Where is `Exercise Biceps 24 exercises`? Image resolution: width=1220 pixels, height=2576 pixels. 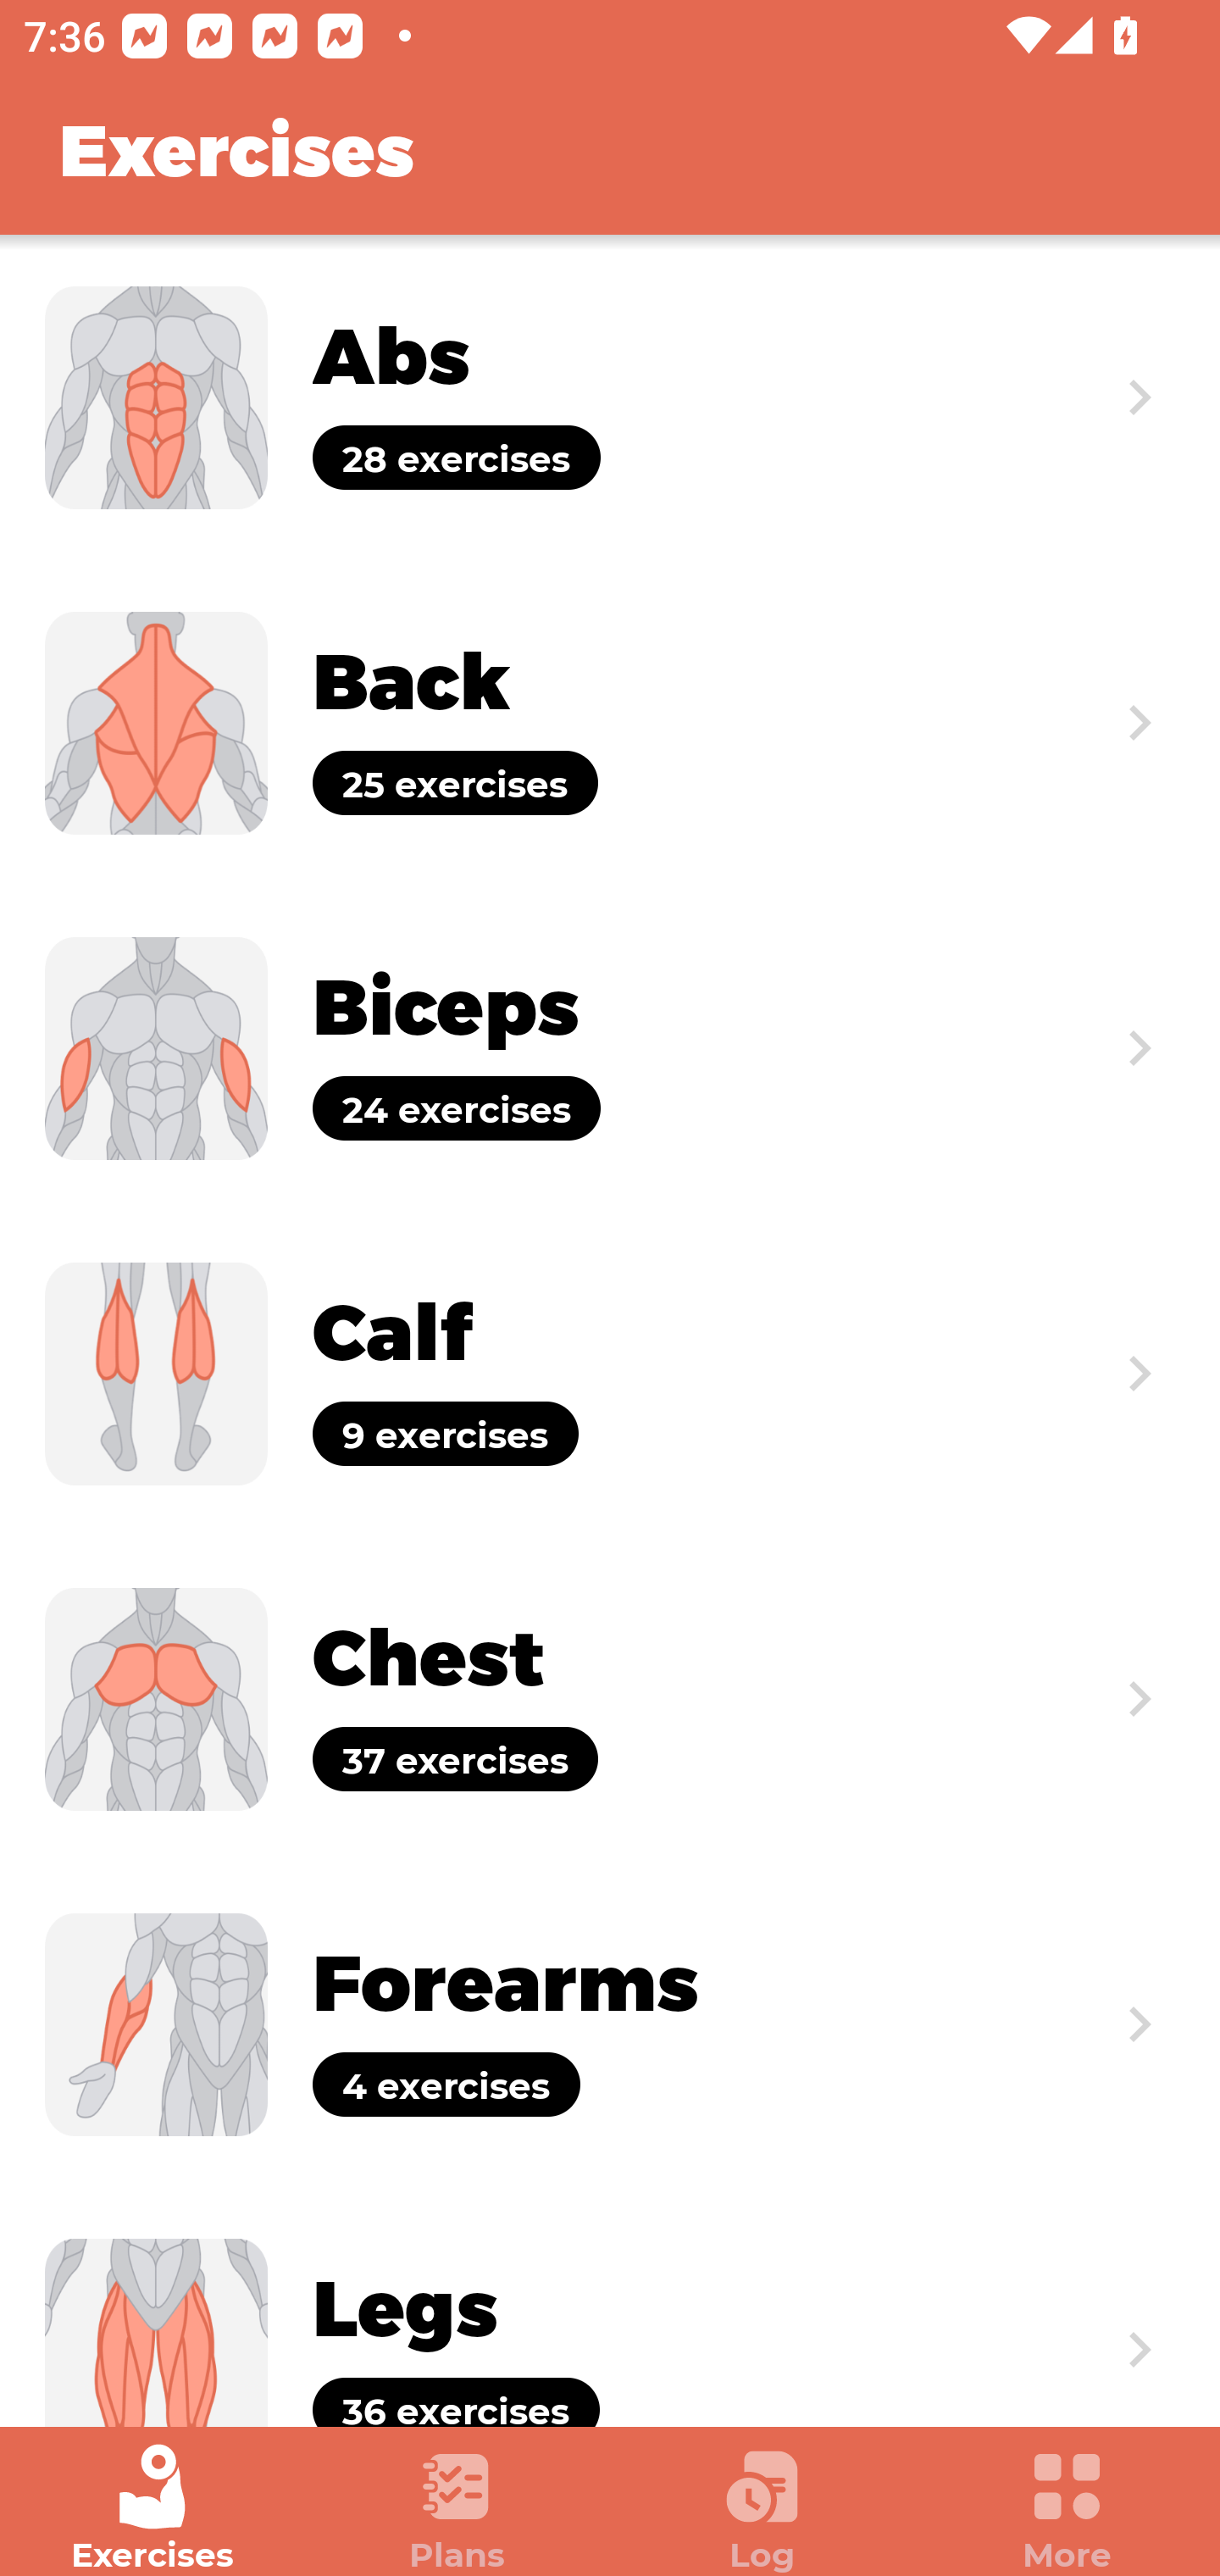 Exercise Biceps 24 exercises is located at coordinates (610, 1047).